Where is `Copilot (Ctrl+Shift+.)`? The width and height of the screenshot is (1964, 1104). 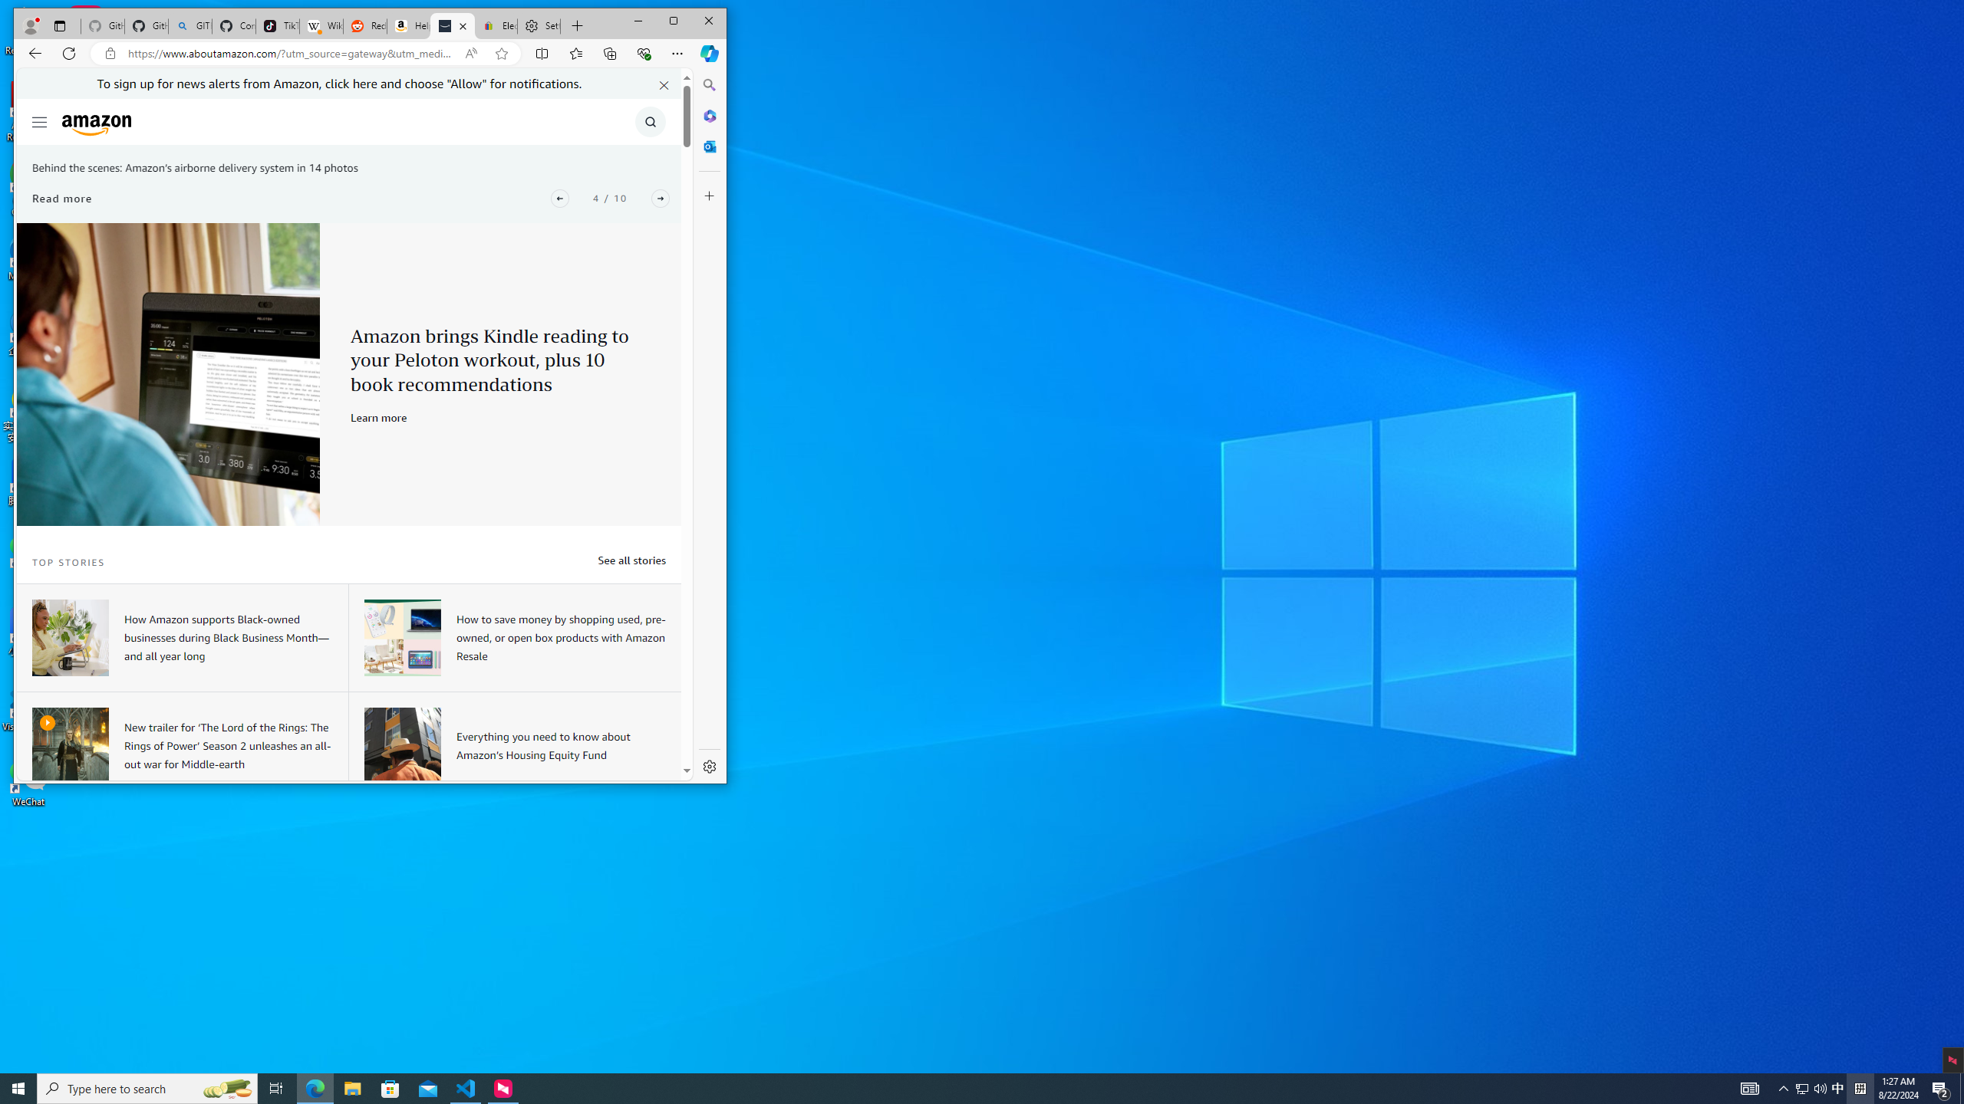 Copilot (Ctrl+Shift+.) is located at coordinates (709, 53).